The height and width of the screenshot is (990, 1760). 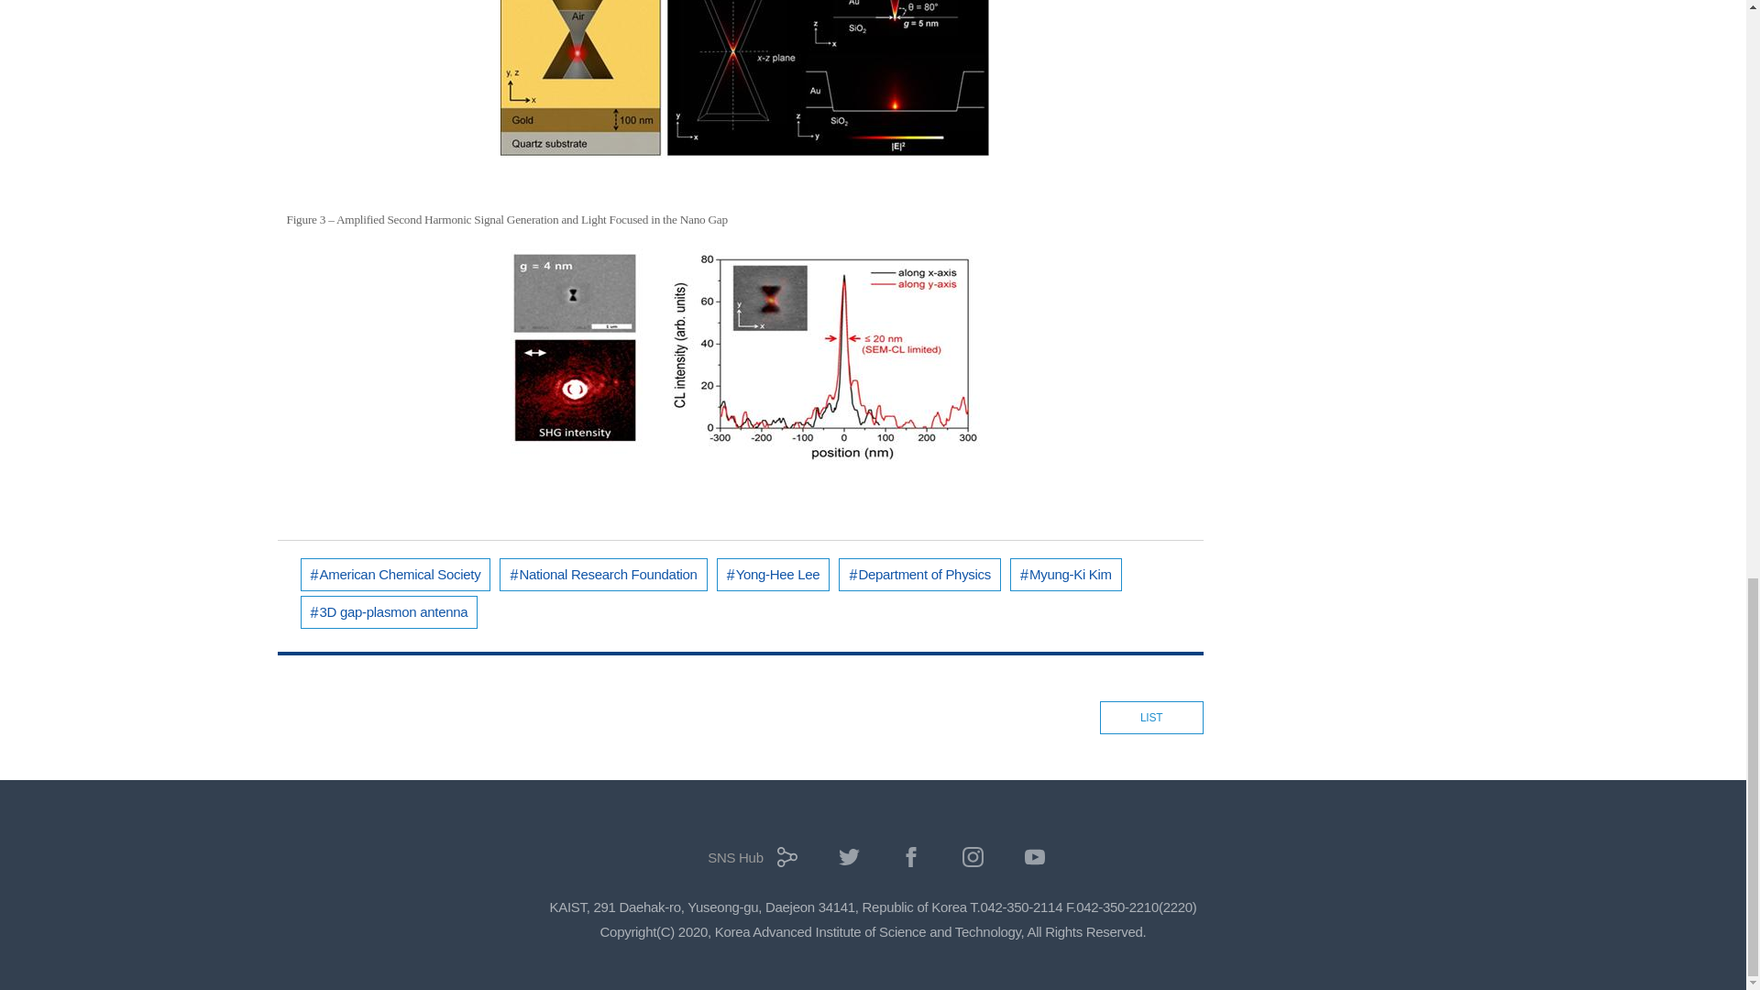 What do you see at coordinates (390, 612) in the screenshot?
I see `3D gap-plasmon antenna` at bounding box center [390, 612].